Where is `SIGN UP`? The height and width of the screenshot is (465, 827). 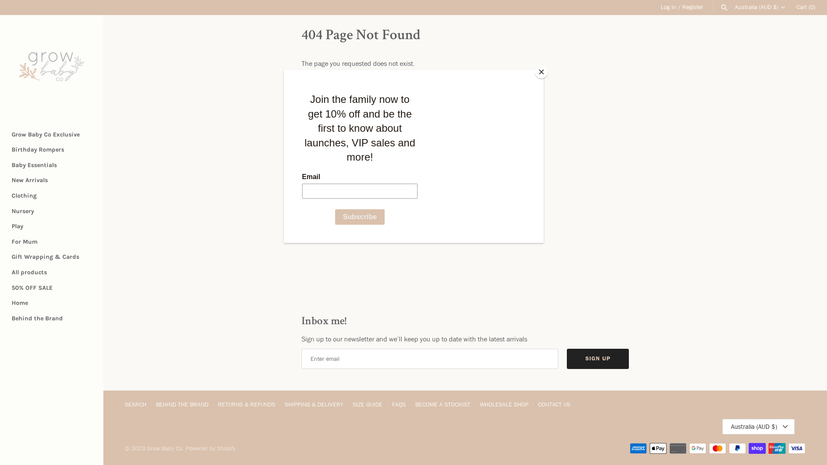
SIGN UP is located at coordinates (598, 359).